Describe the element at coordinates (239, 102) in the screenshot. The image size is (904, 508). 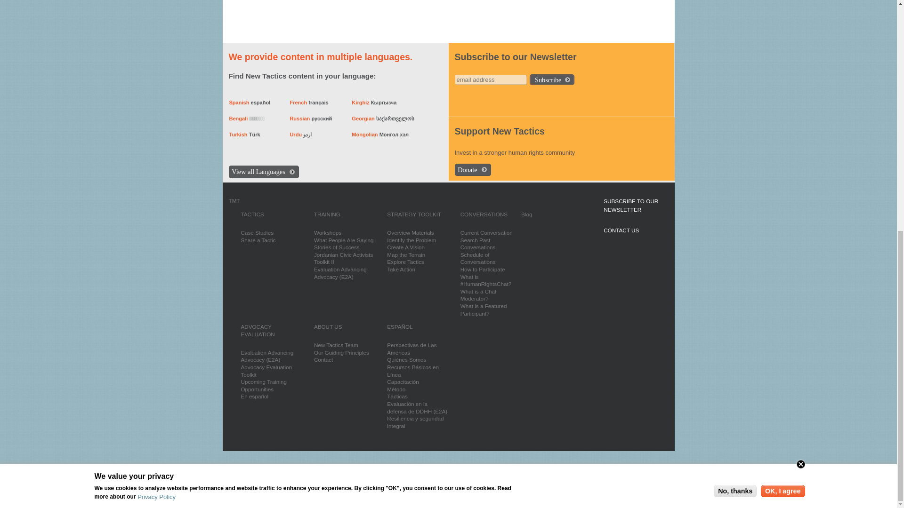
I see `Spanish` at that location.